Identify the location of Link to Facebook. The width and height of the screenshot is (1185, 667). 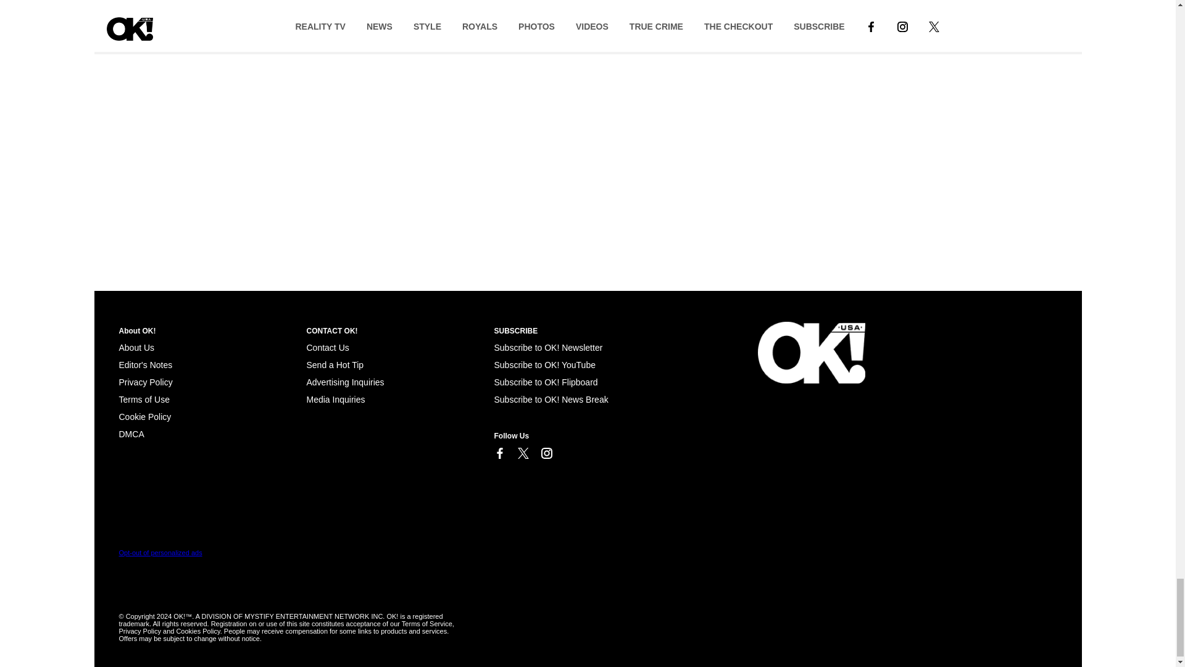
(499, 453).